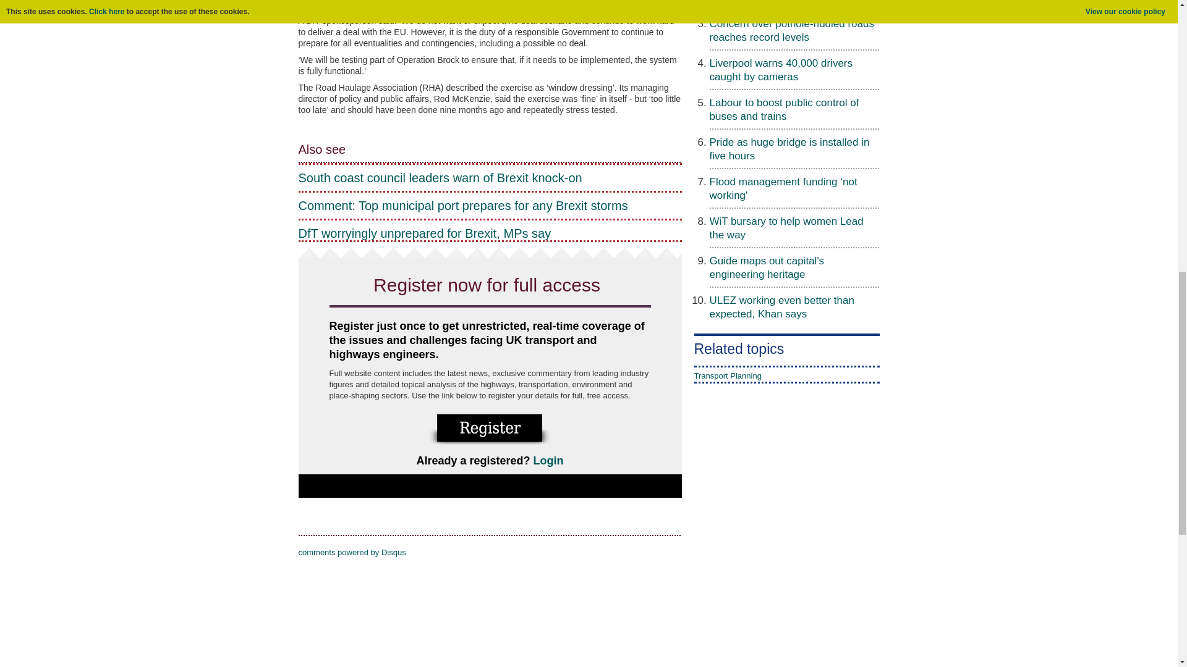  I want to click on Login, so click(548, 461).